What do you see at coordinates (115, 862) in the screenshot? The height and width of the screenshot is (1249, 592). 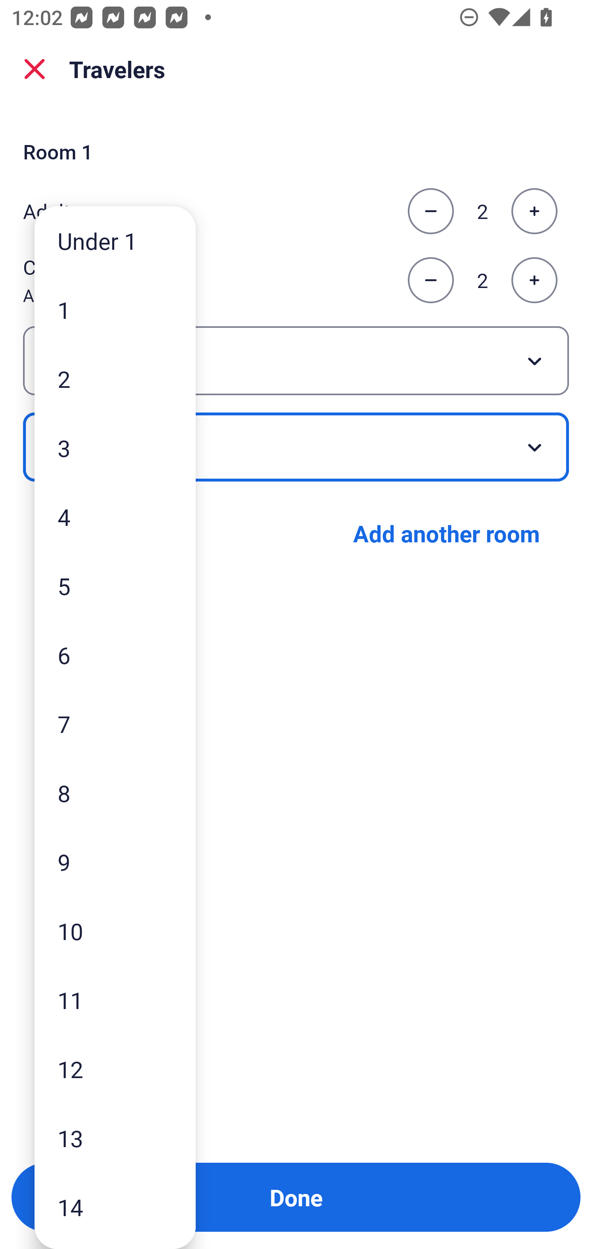 I see `9` at bounding box center [115, 862].